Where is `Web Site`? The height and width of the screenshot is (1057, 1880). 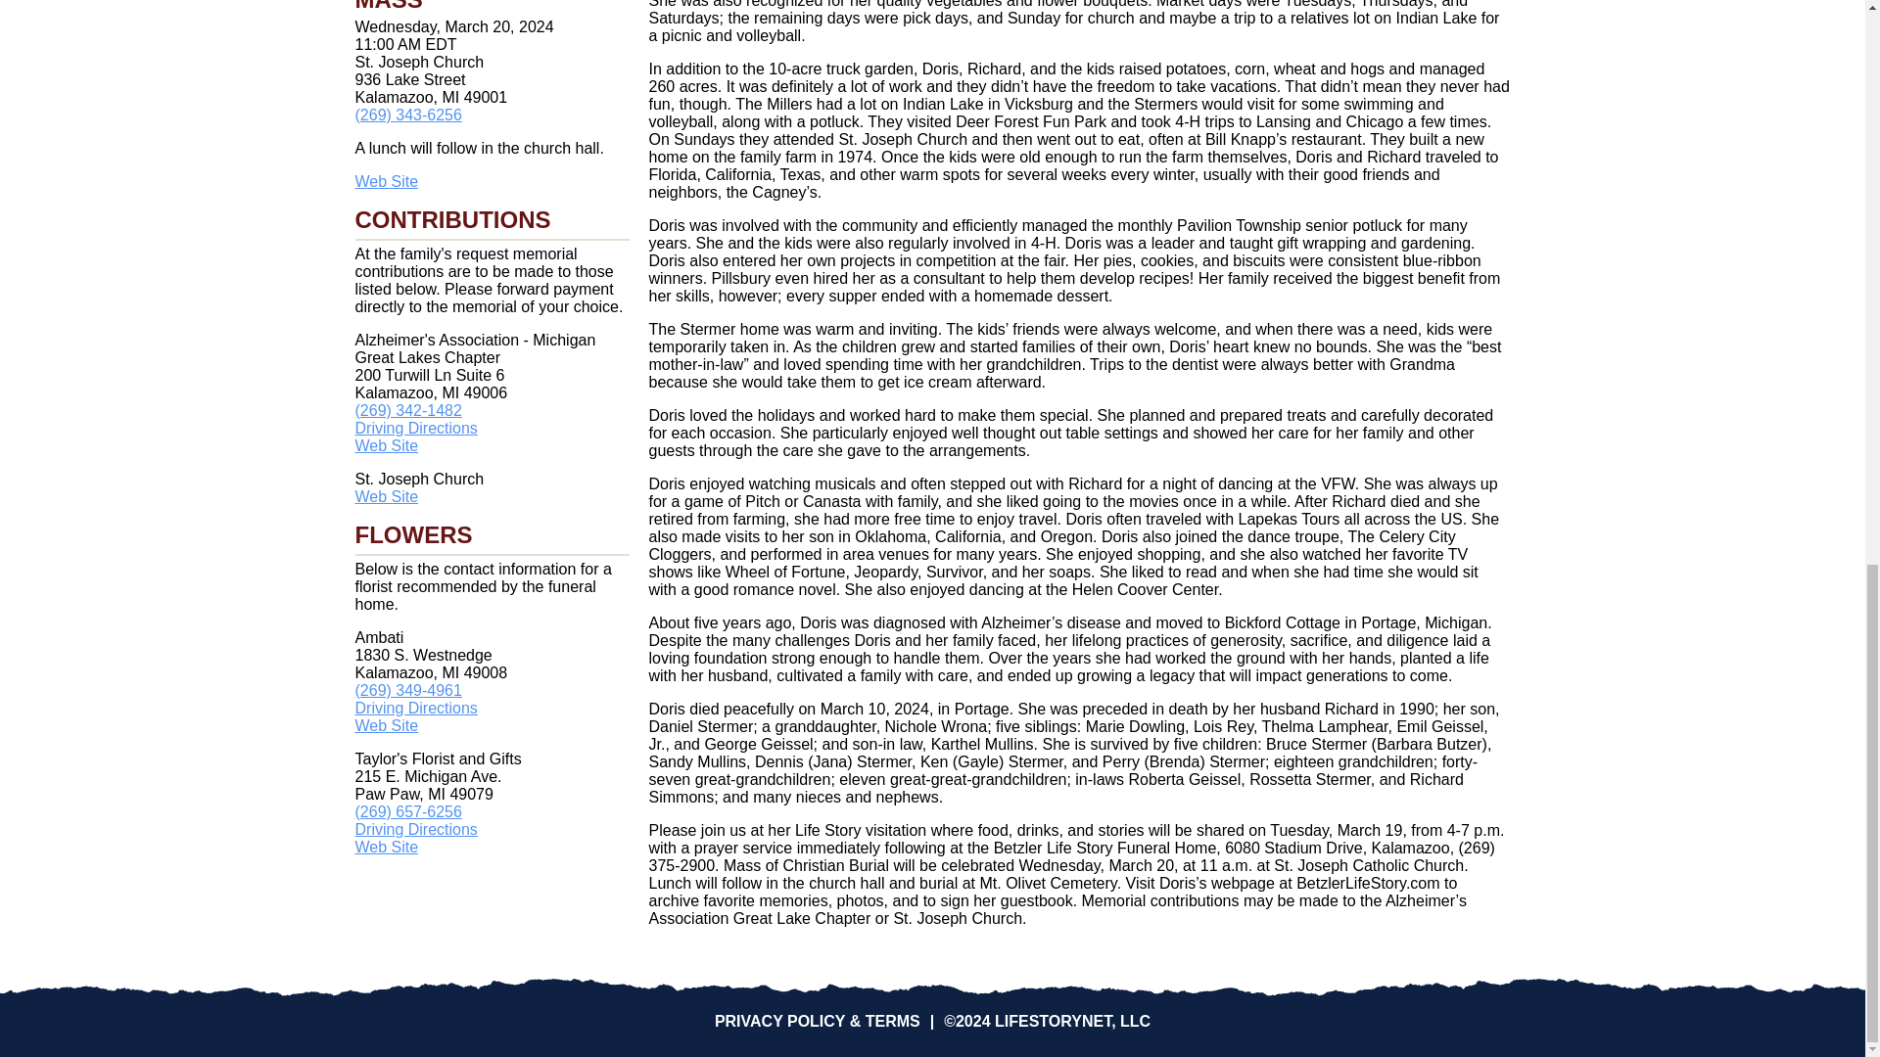
Web Site is located at coordinates (386, 847).